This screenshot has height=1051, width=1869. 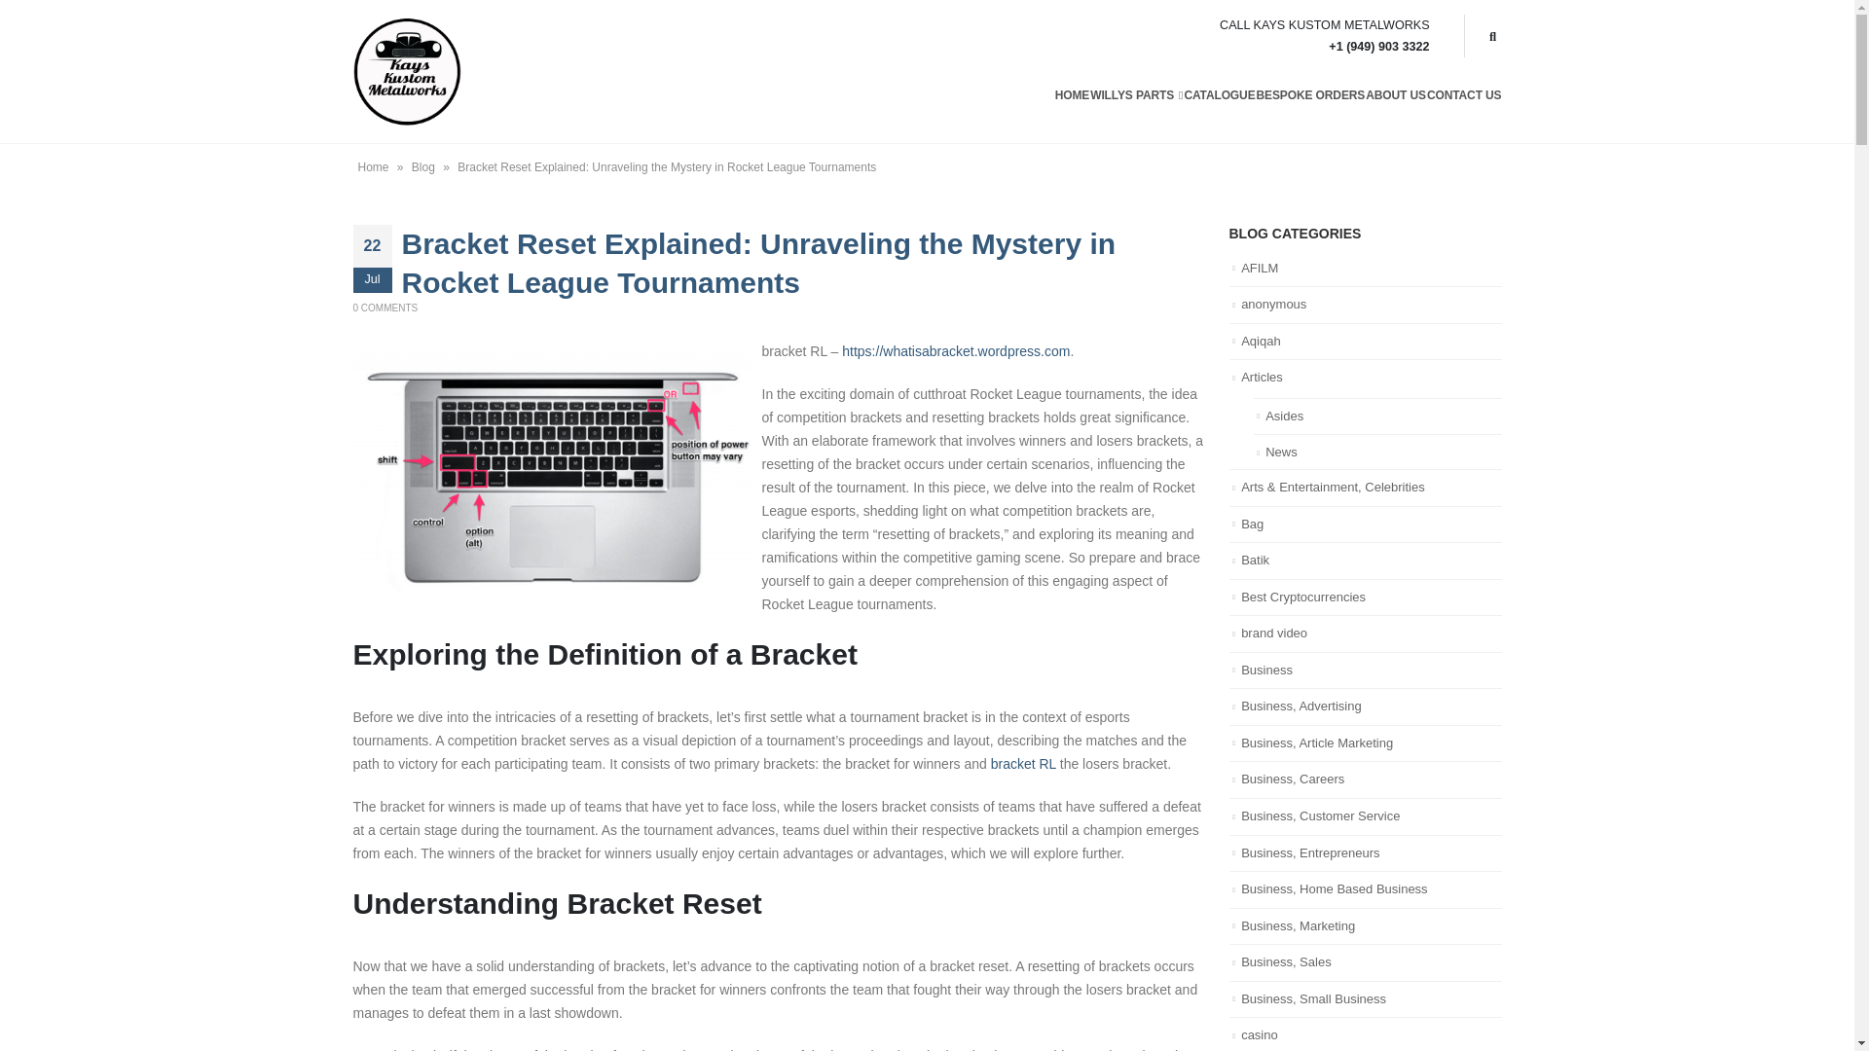 I want to click on Blog, so click(x=422, y=167).